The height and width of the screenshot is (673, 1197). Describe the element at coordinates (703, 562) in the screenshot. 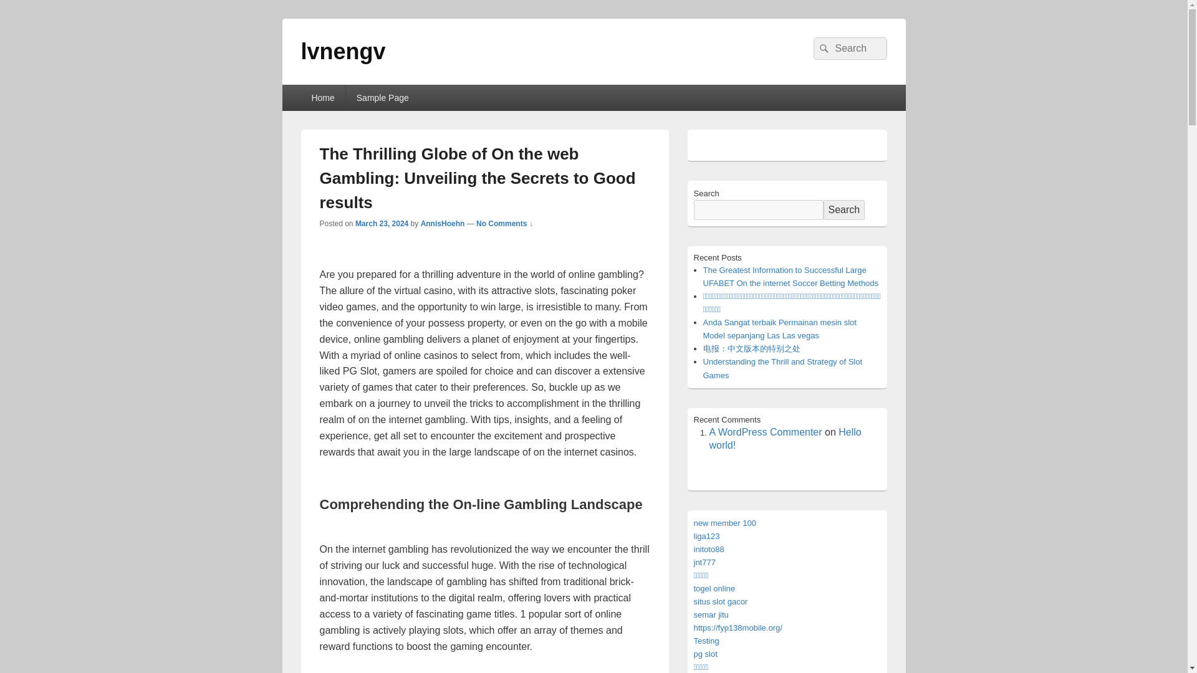

I see `jnt777` at that location.